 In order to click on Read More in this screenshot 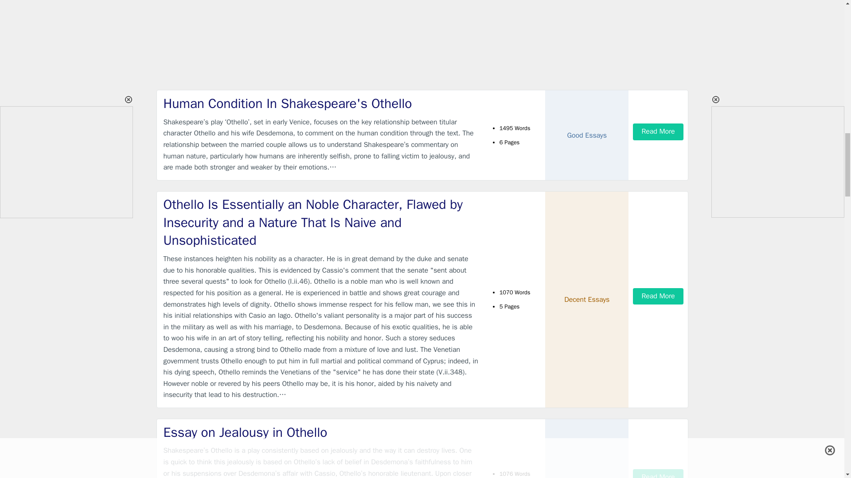, I will do `click(658, 474)`.